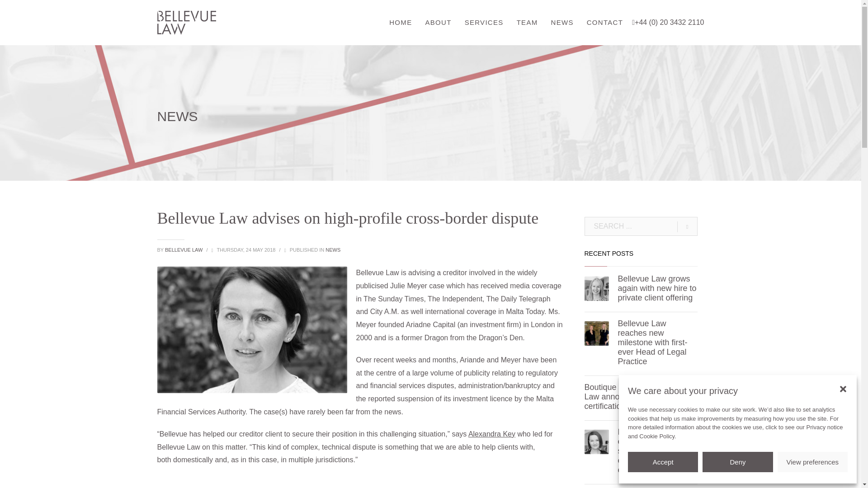 The width and height of the screenshot is (868, 488). Describe the element at coordinates (663, 462) in the screenshot. I see `Accept` at that location.